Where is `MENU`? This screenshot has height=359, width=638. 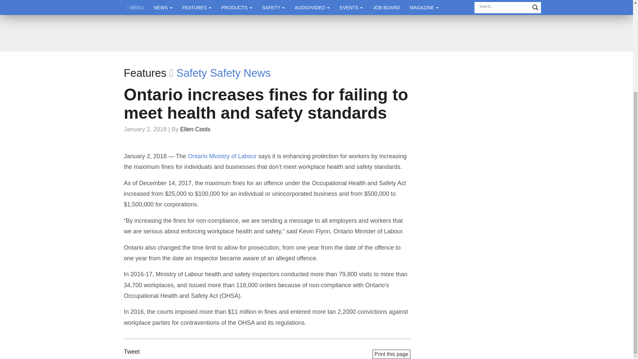 MENU is located at coordinates (136, 7).